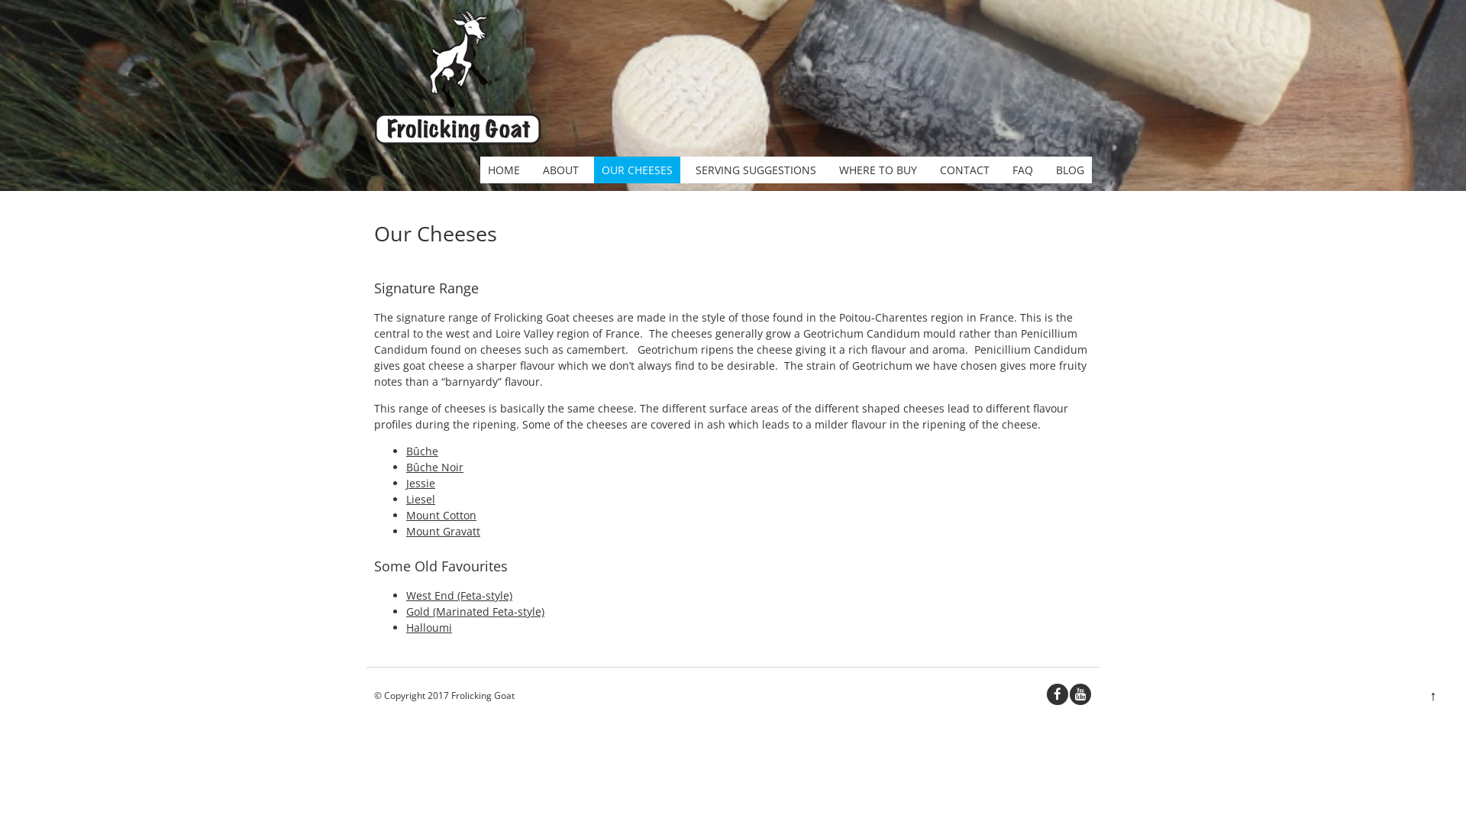 This screenshot has height=825, width=1466. I want to click on Jessie, so click(421, 483).